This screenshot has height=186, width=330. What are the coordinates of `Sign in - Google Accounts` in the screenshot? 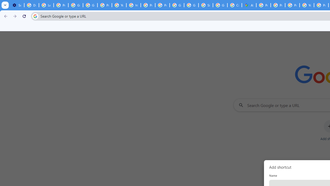 It's located at (206, 5).